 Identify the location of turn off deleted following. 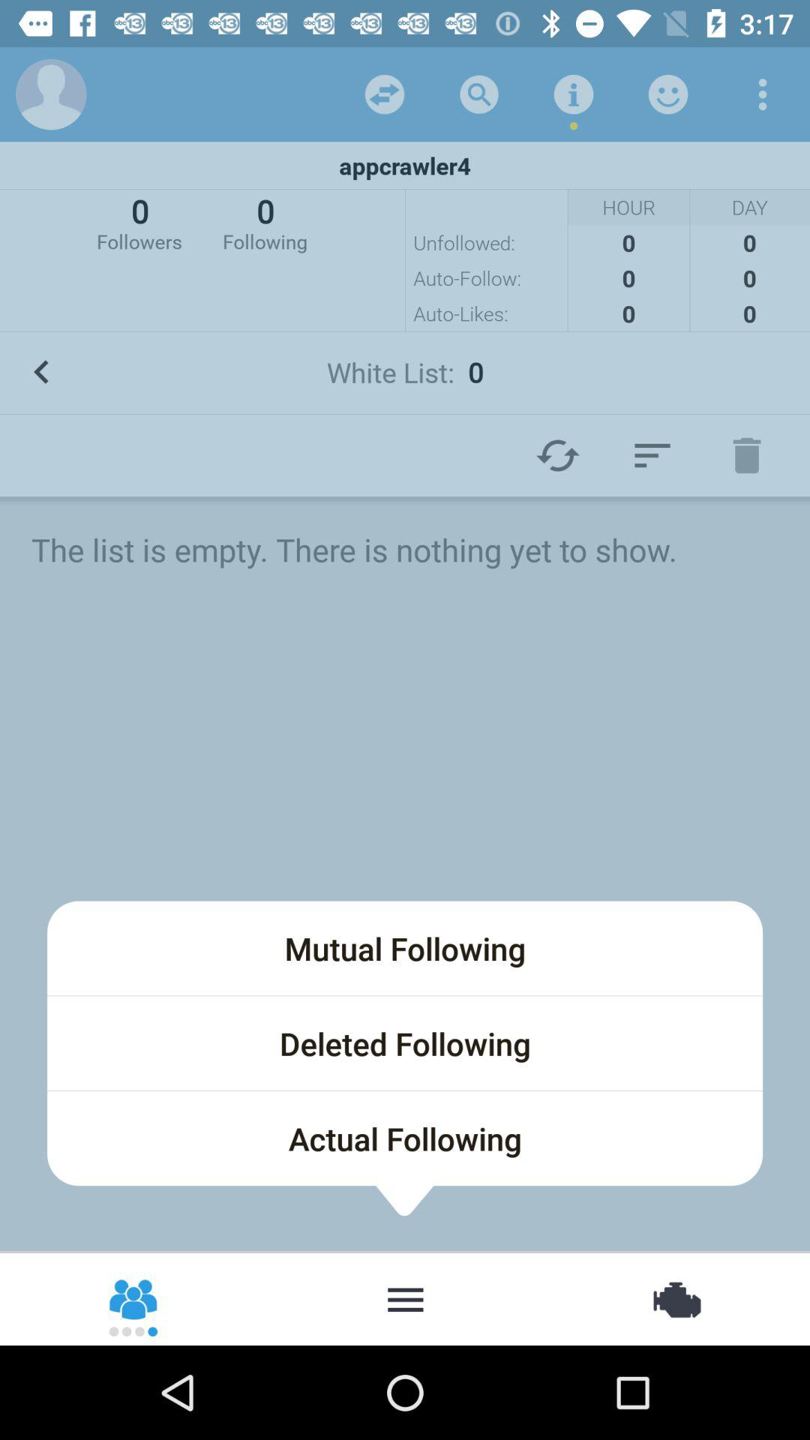
(405, 1043).